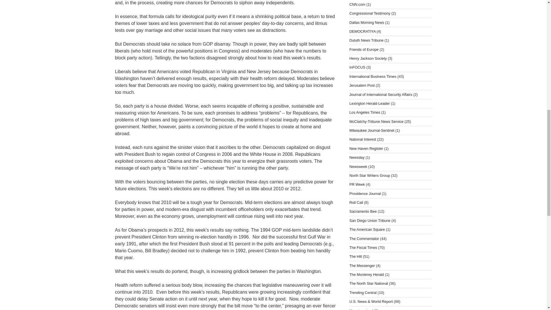 The width and height of the screenshot is (551, 310). I want to click on Milwaukee Journal-Sentinel, so click(372, 130).